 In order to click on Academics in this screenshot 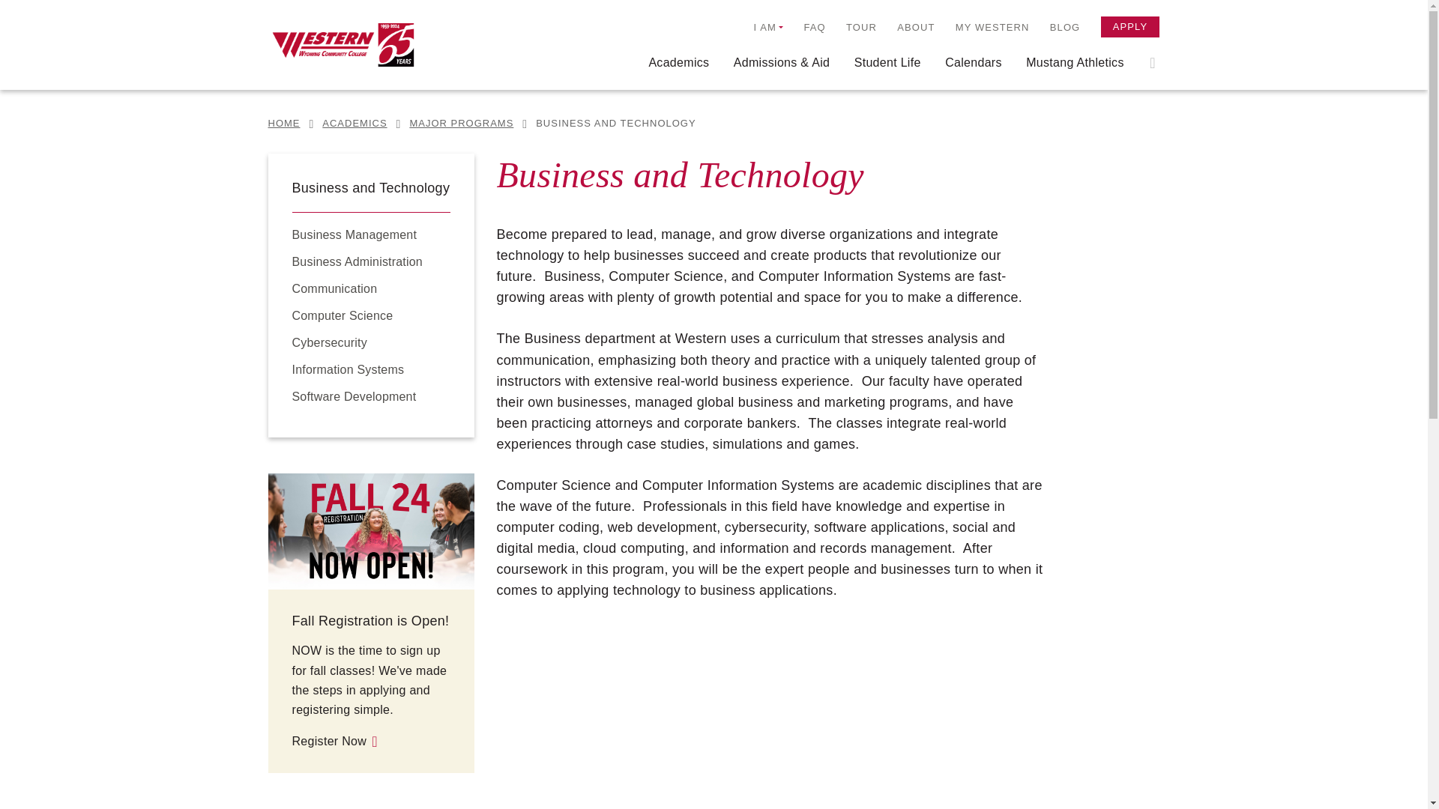, I will do `click(679, 70)`.